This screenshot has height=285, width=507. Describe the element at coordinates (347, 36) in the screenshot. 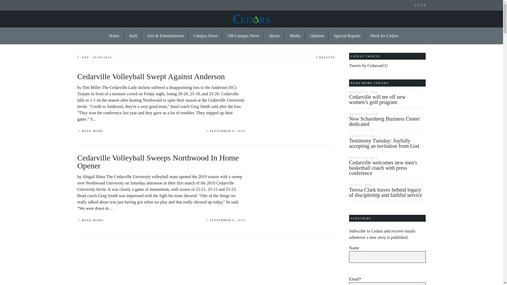

I see `Special Reports` at that location.